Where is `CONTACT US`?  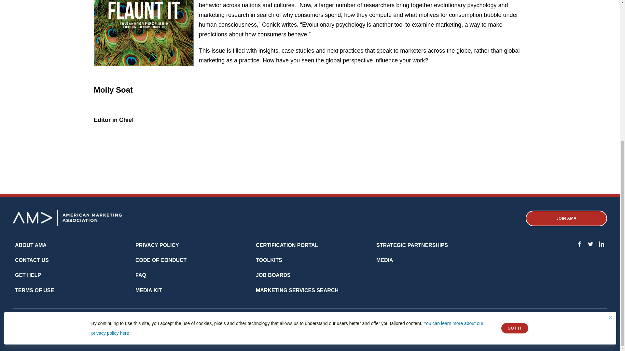 CONTACT US is located at coordinates (32, 260).